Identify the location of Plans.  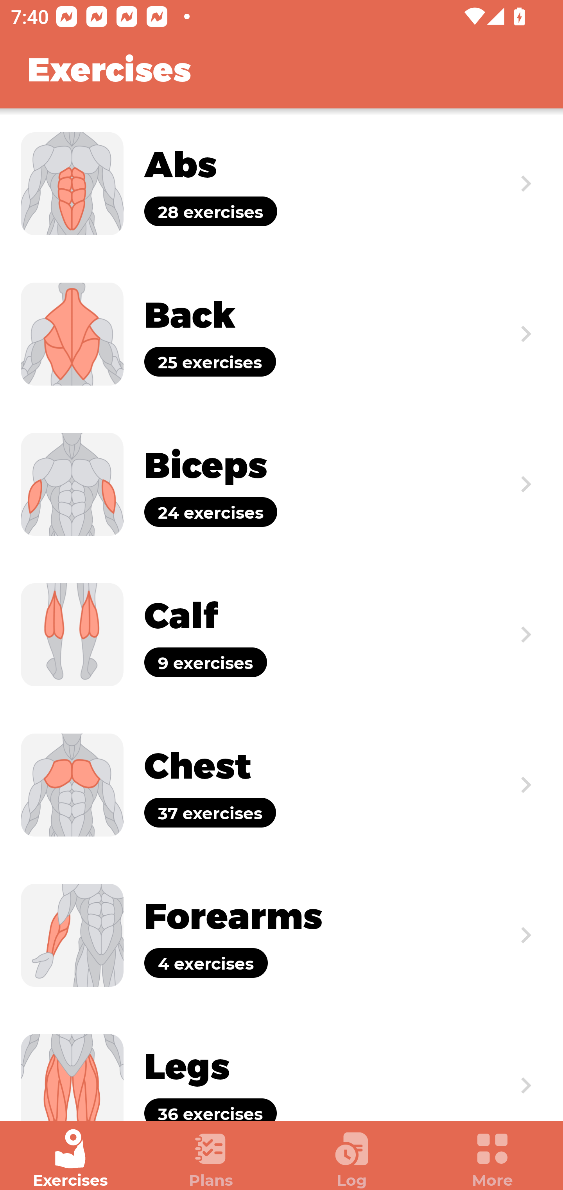
(211, 1159).